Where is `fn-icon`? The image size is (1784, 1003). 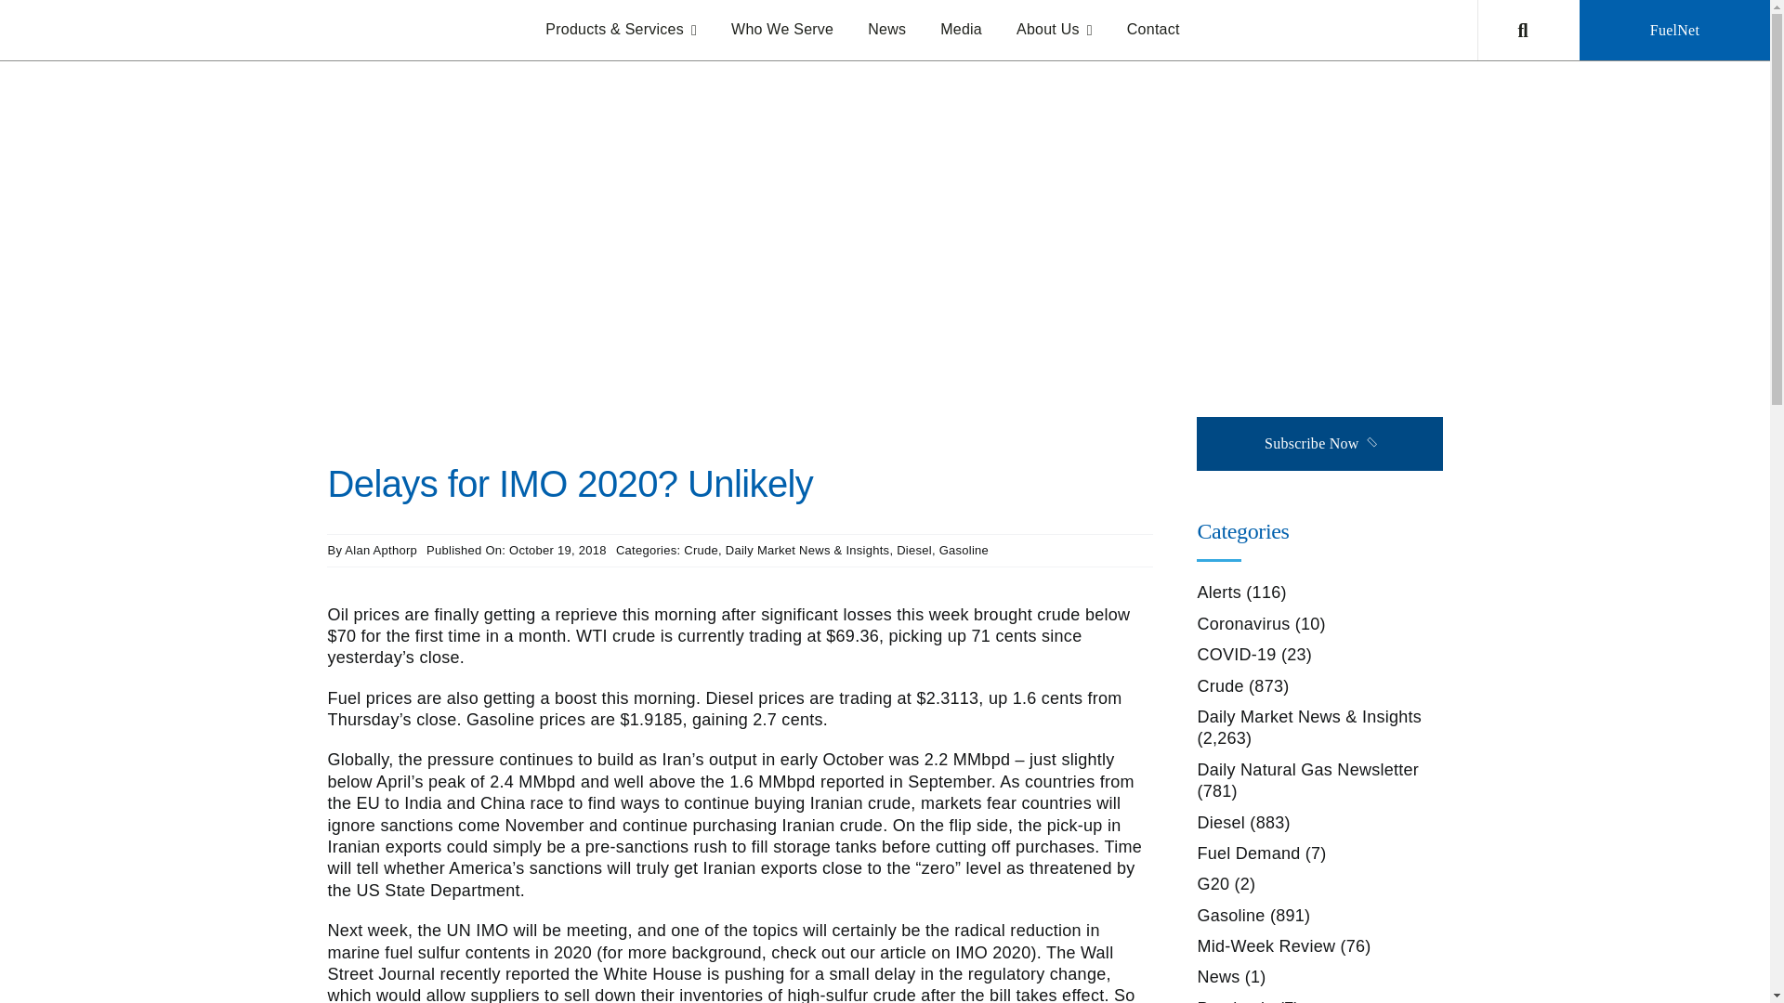 fn-icon is located at coordinates (1247, 177).